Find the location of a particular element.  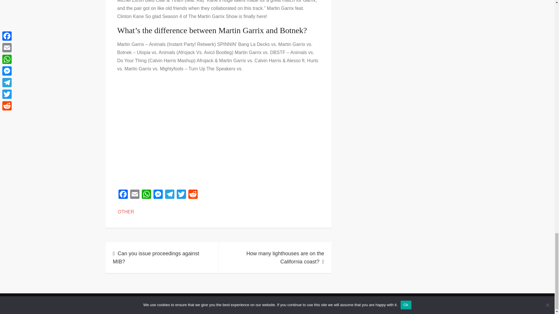

Facebook is located at coordinates (123, 195).